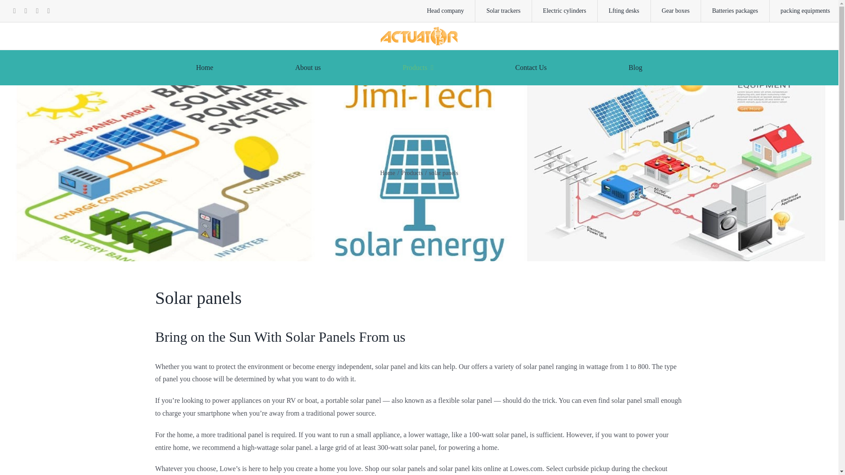  I want to click on Gear boxes, so click(676, 11).